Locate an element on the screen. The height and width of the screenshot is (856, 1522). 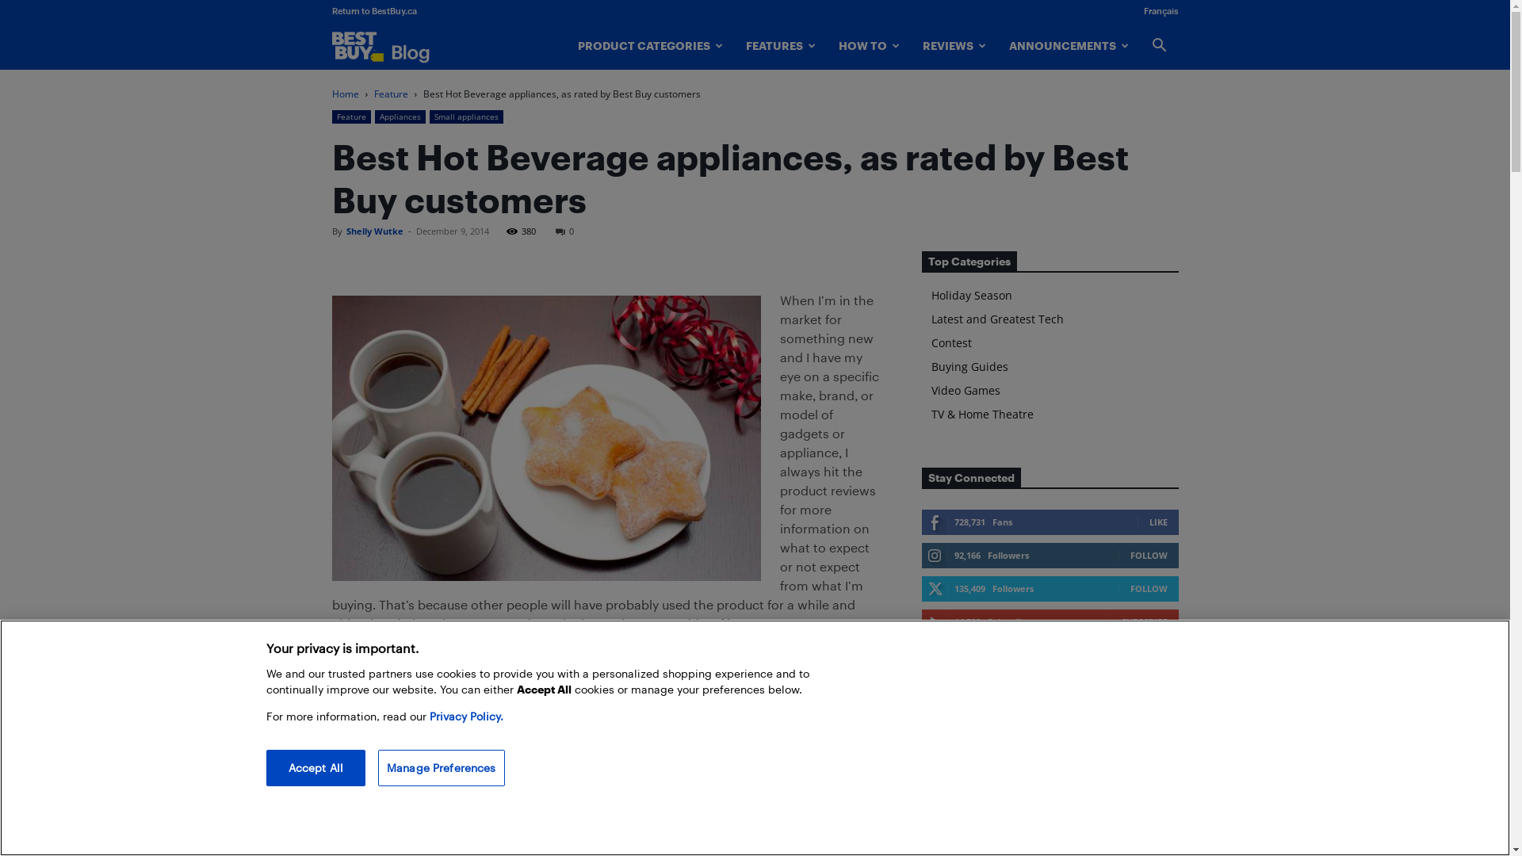
REVIEWS is located at coordinates (954, 46).